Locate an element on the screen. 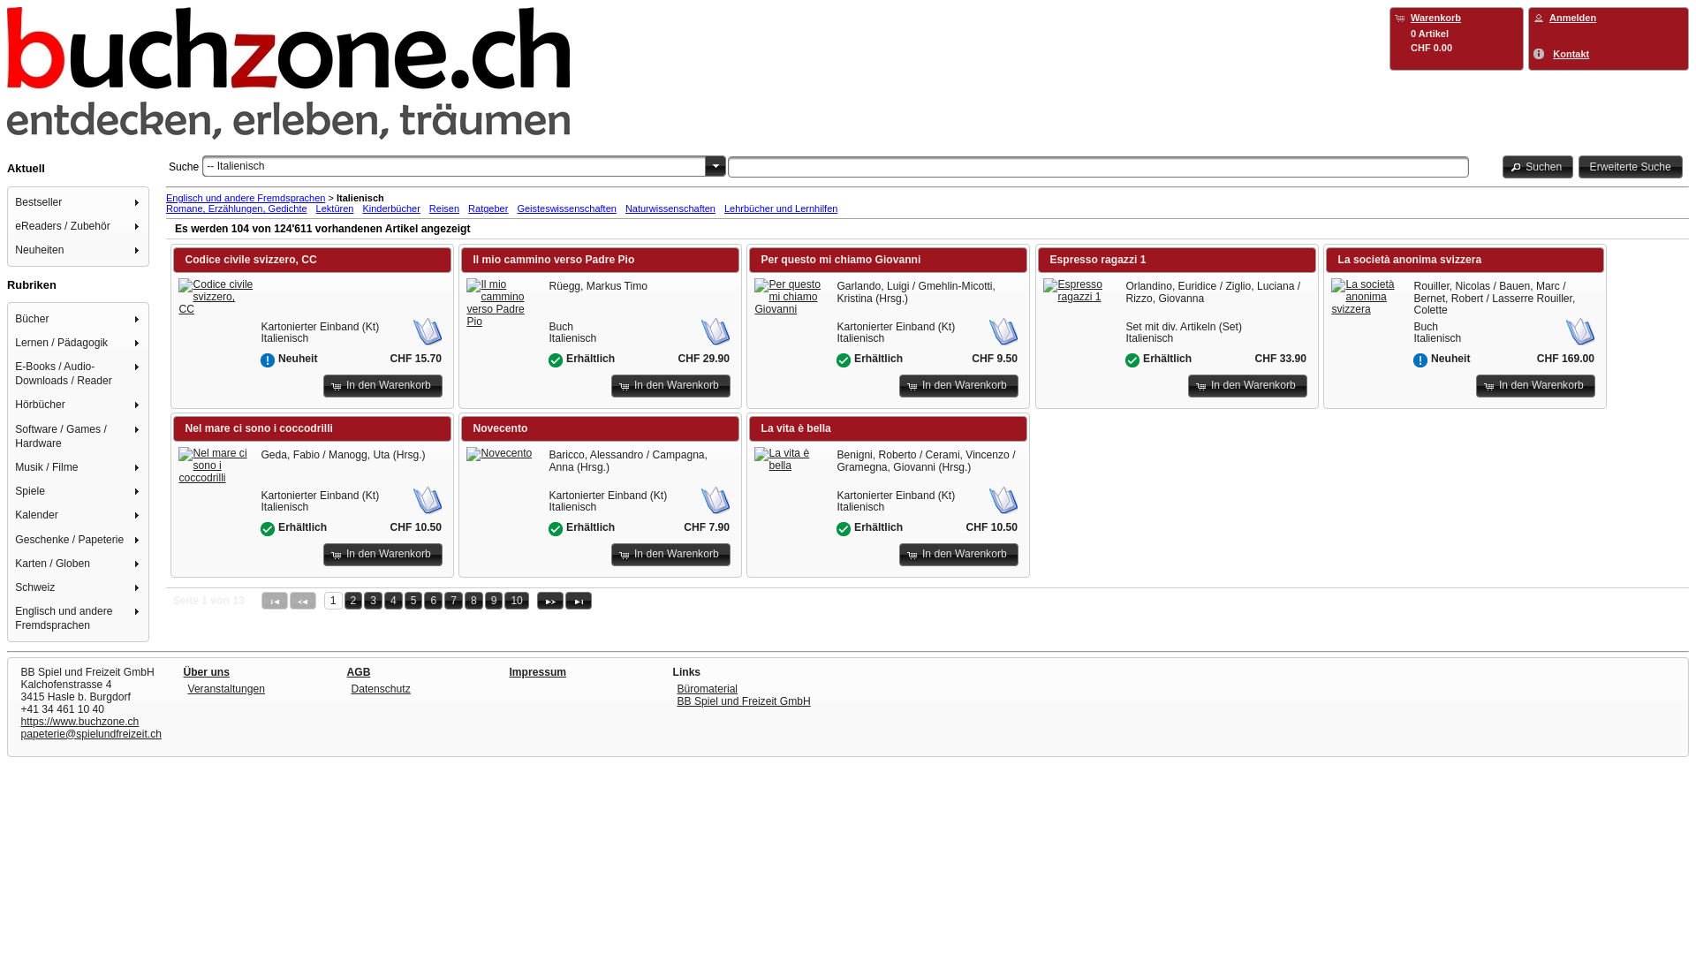 This screenshot has height=954, width=1696. Artikel anzeigen is located at coordinates (503, 303).